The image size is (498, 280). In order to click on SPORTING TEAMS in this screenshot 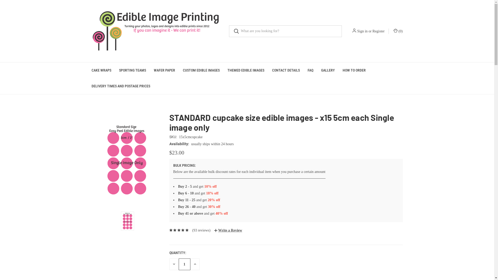, I will do `click(133, 71)`.